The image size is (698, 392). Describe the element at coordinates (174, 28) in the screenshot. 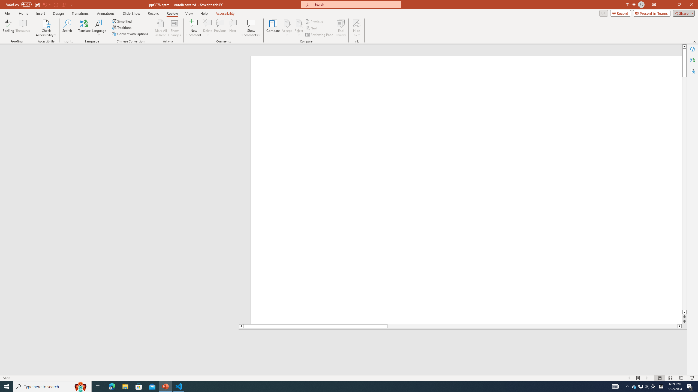

I see `Show Changes` at that location.